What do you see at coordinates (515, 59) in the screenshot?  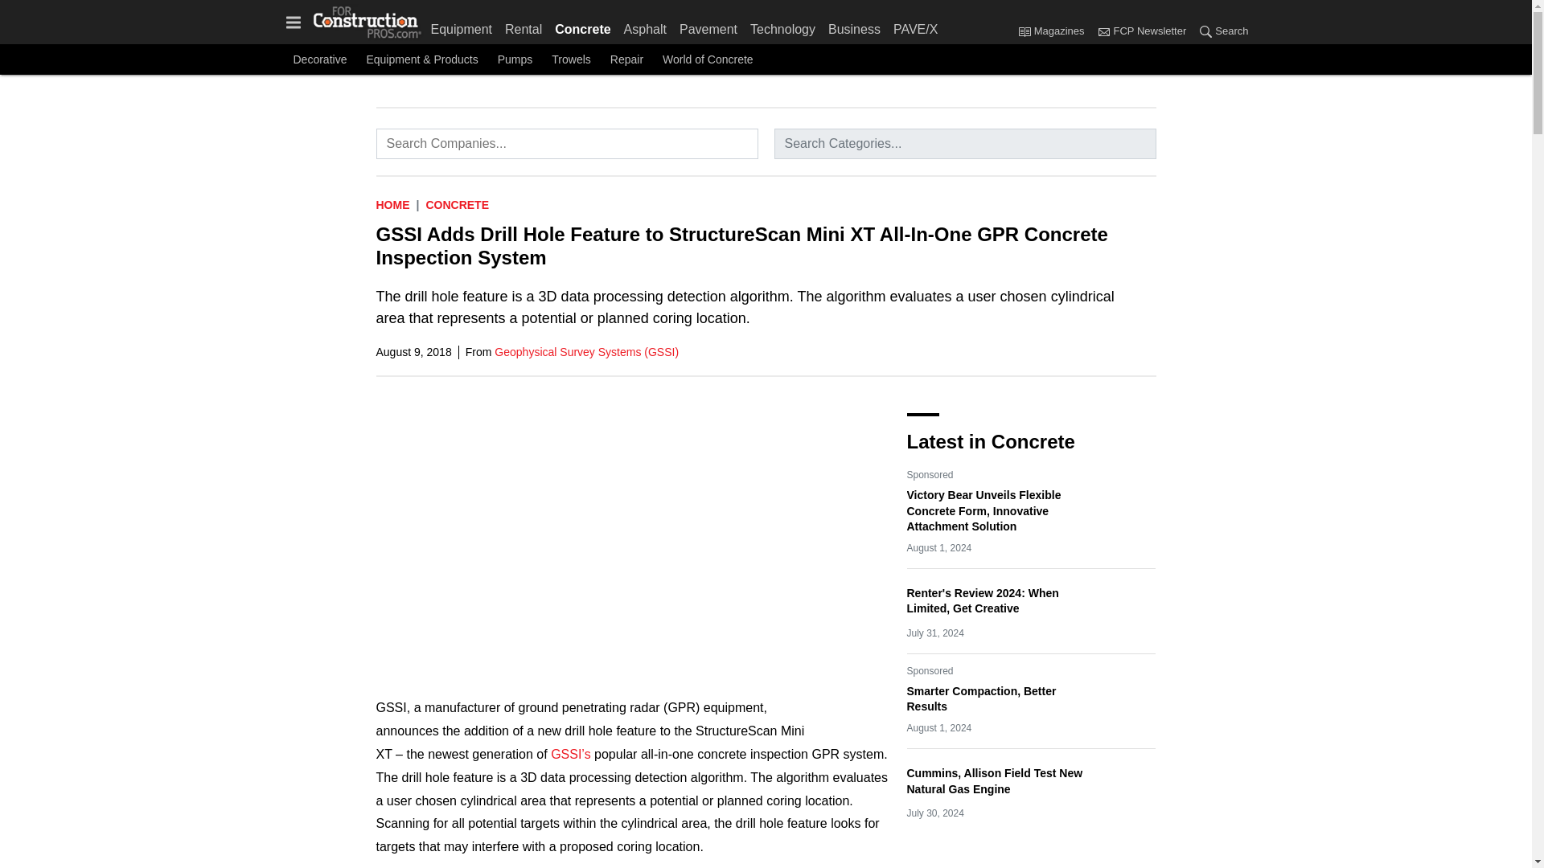 I see `Pumps` at bounding box center [515, 59].